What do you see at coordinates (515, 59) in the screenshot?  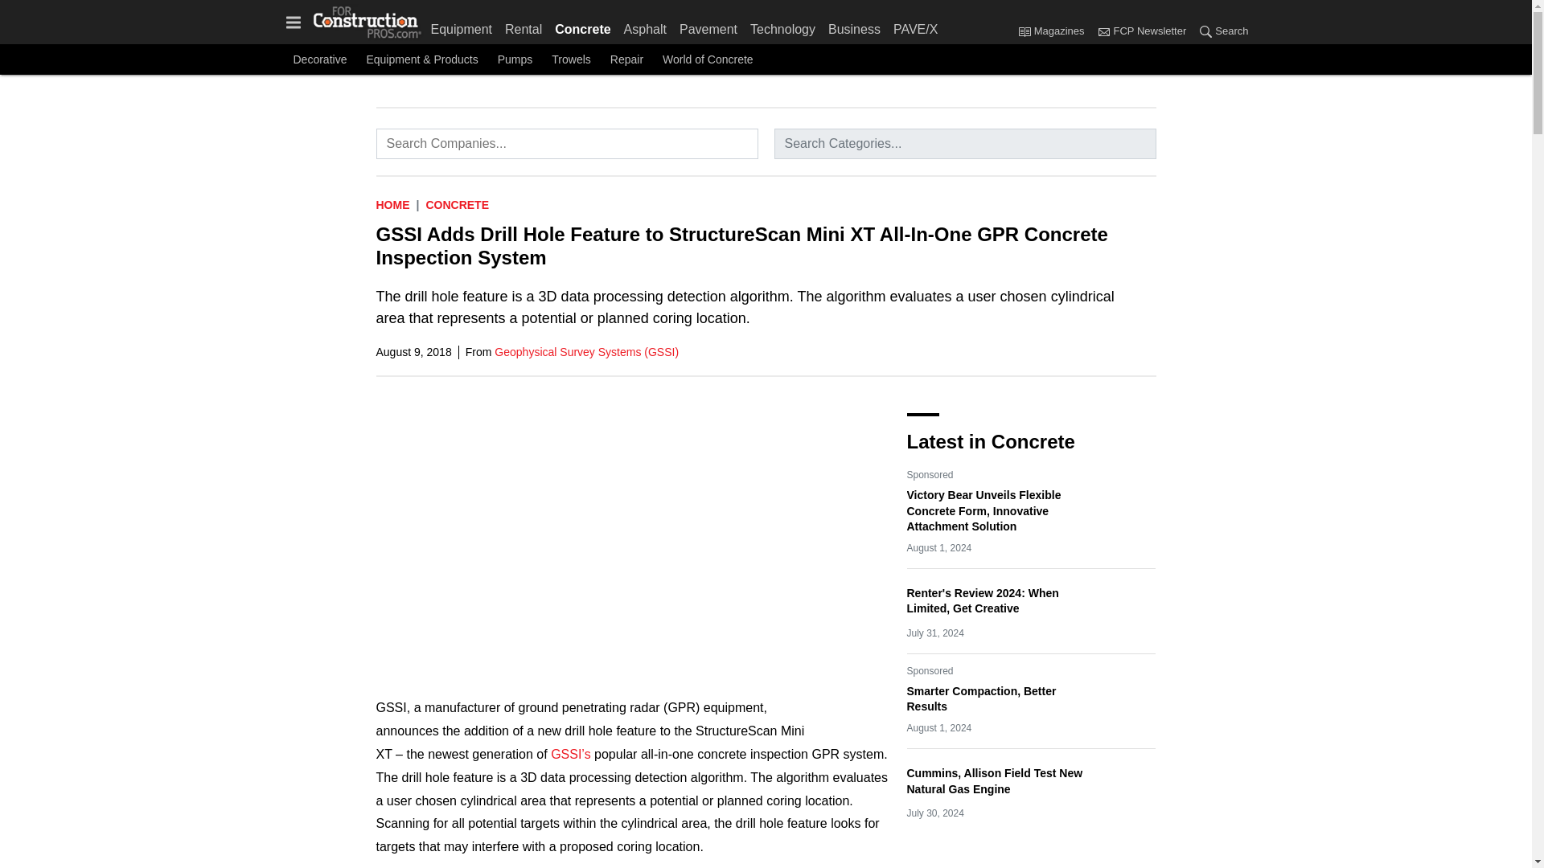 I see `Pumps` at bounding box center [515, 59].